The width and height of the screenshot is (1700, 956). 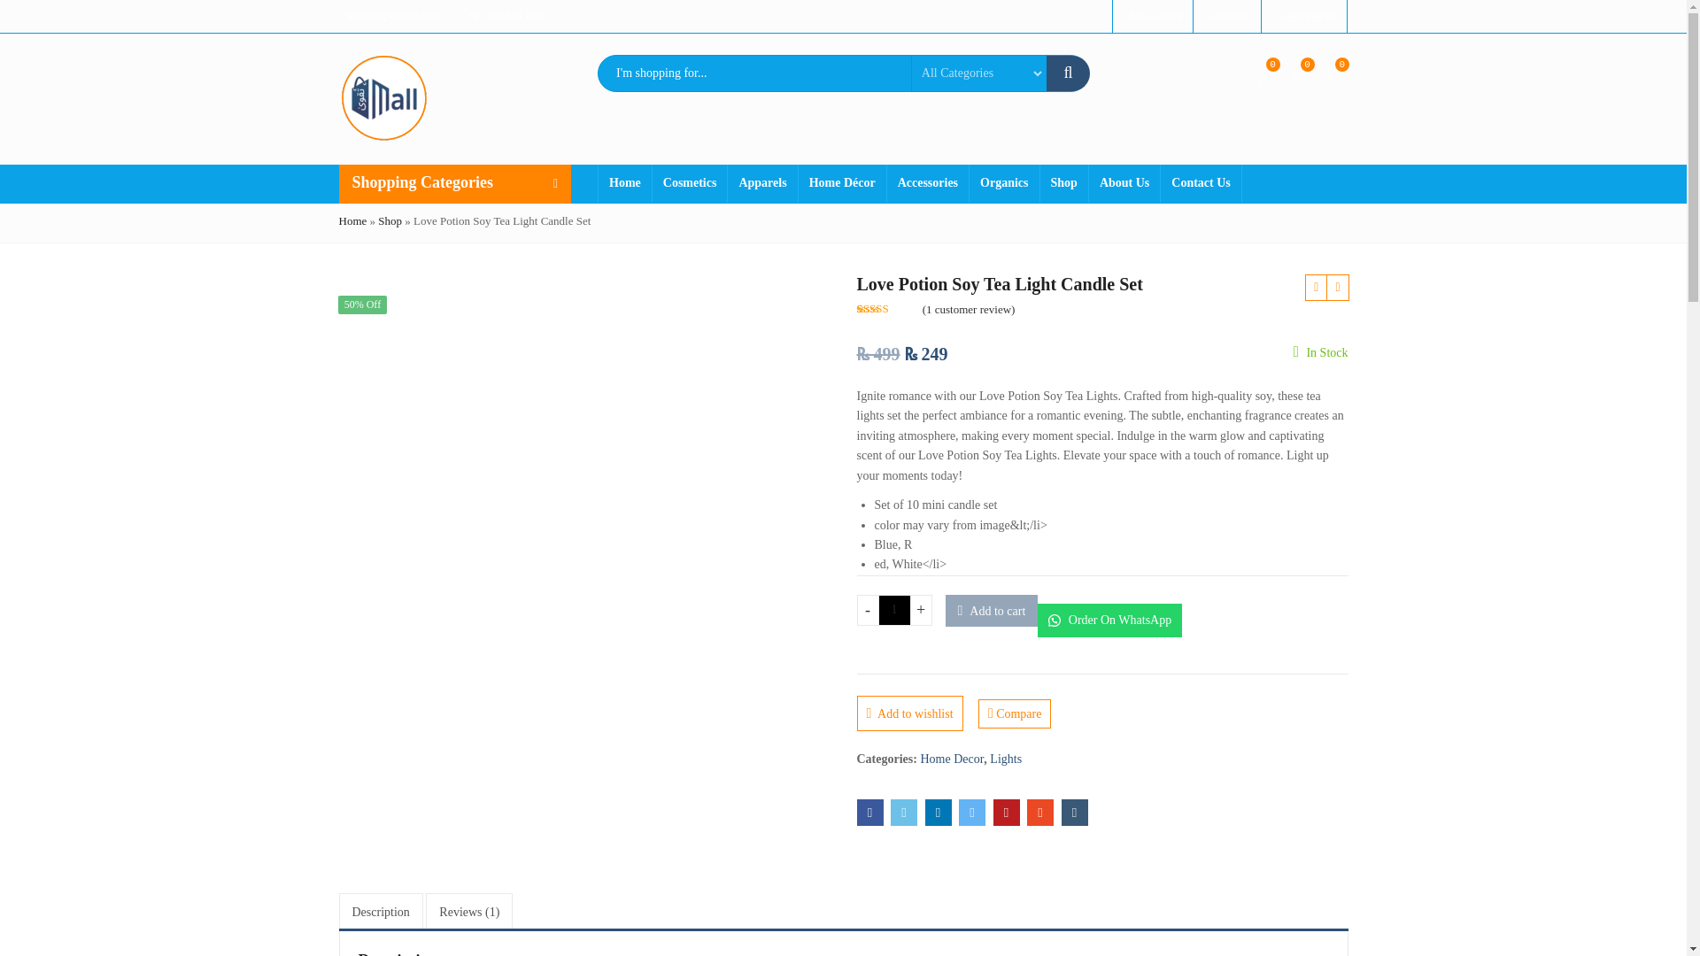 What do you see at coordinates (937, 813) in the screenshot?
I see `Share on LinkedIn` at bounding box center [937, 813].